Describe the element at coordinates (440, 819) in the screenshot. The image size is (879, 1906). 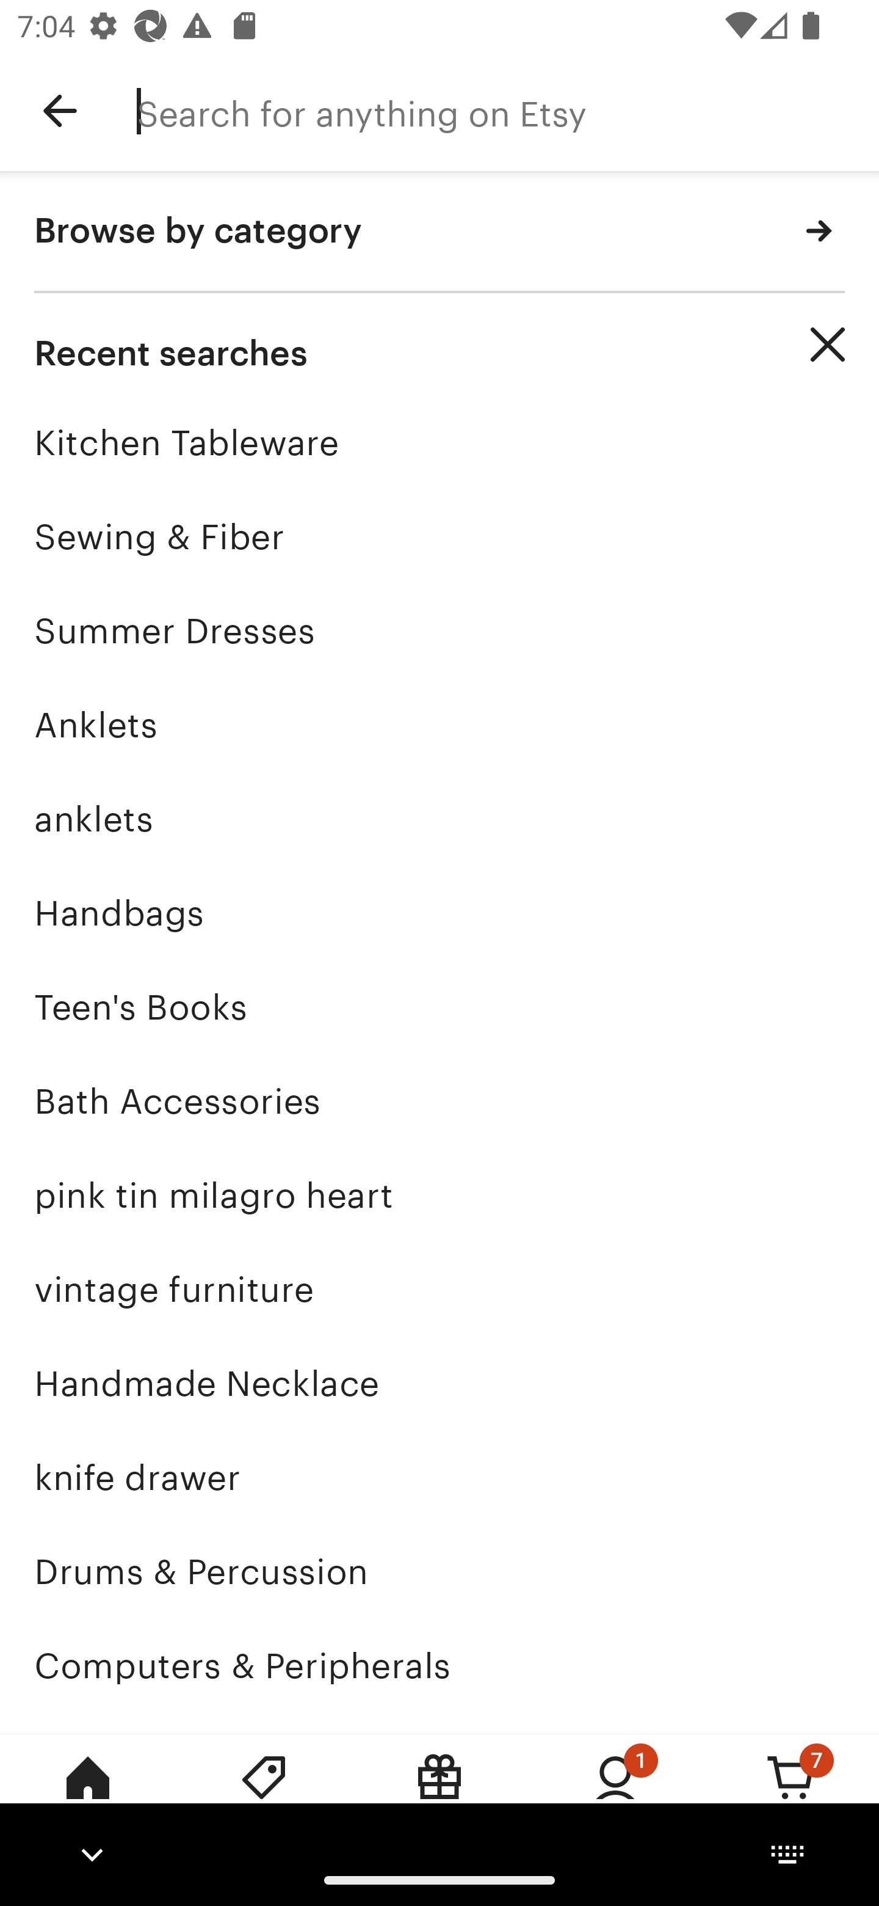
I see `anklets` at that location.